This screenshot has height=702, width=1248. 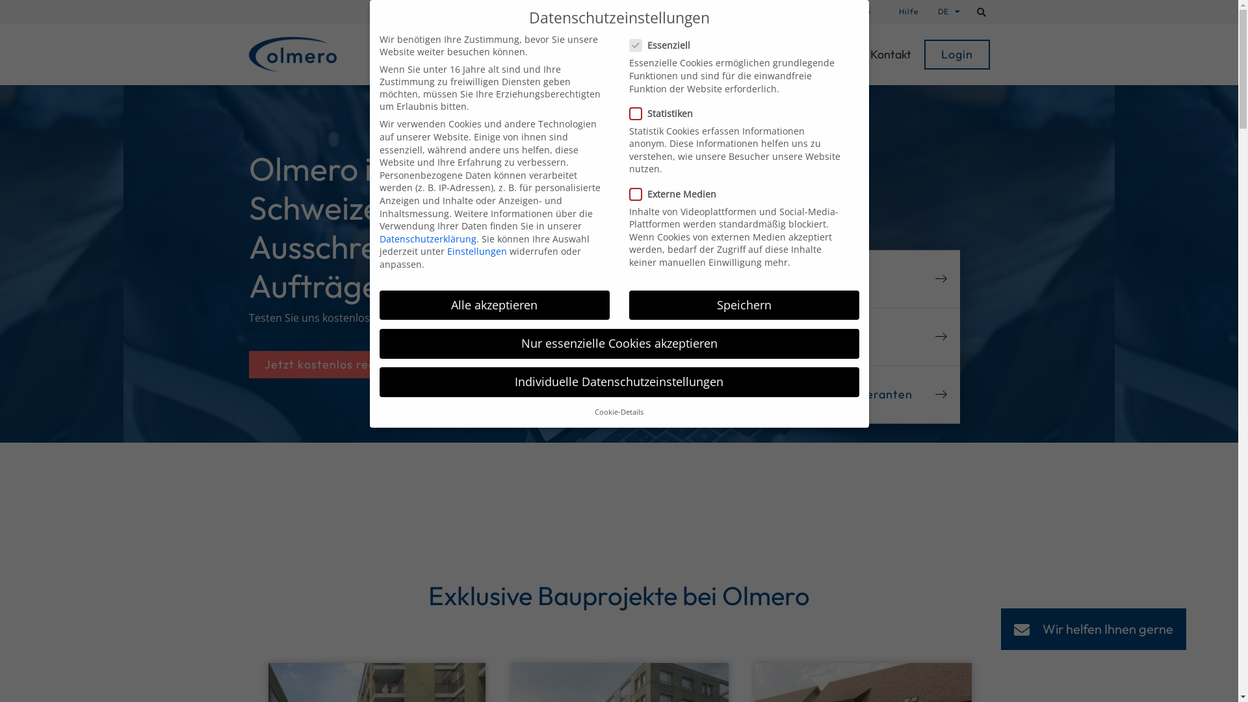 I want to click on Produkte, so click(x=614, y=55).